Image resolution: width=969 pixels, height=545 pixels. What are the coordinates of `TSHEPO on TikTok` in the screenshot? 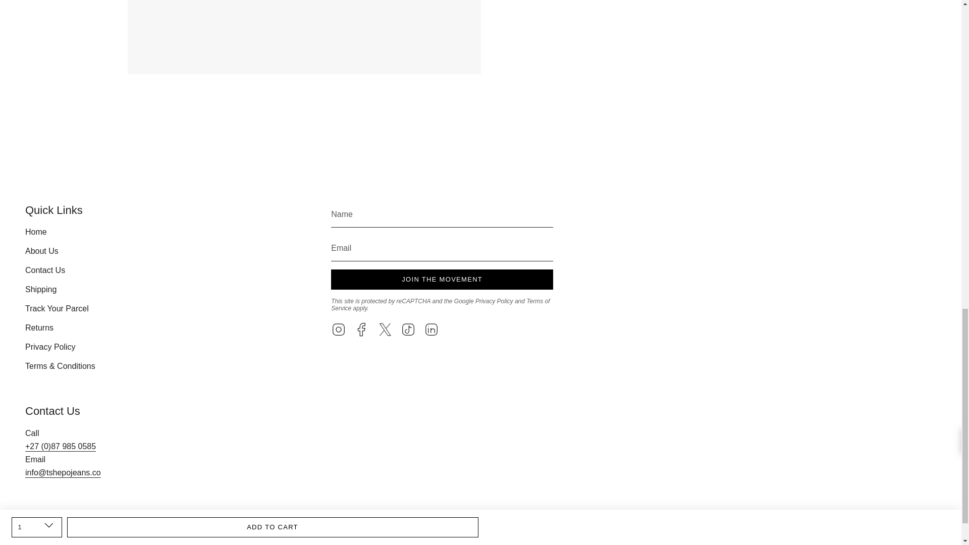 It's located at (408, 328).